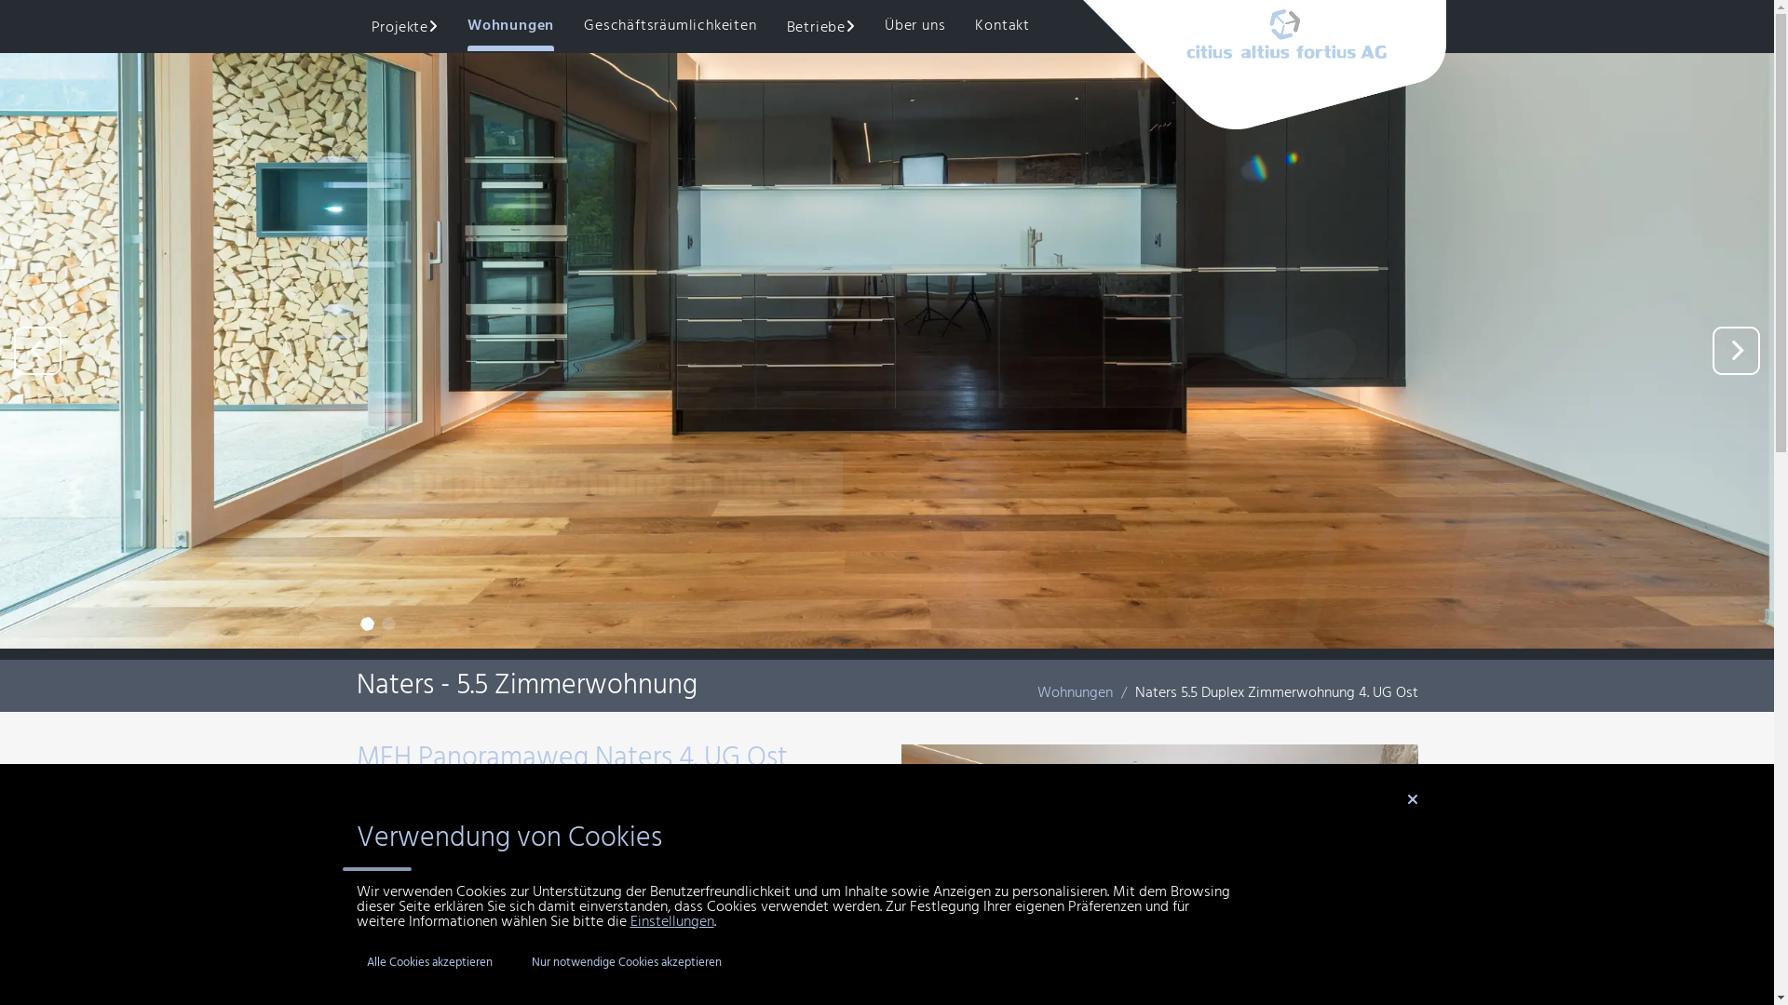  Describe the element at coordinates (428, 962) in the screenshot. I see `Alle Cookies akzeptieren` at that location.